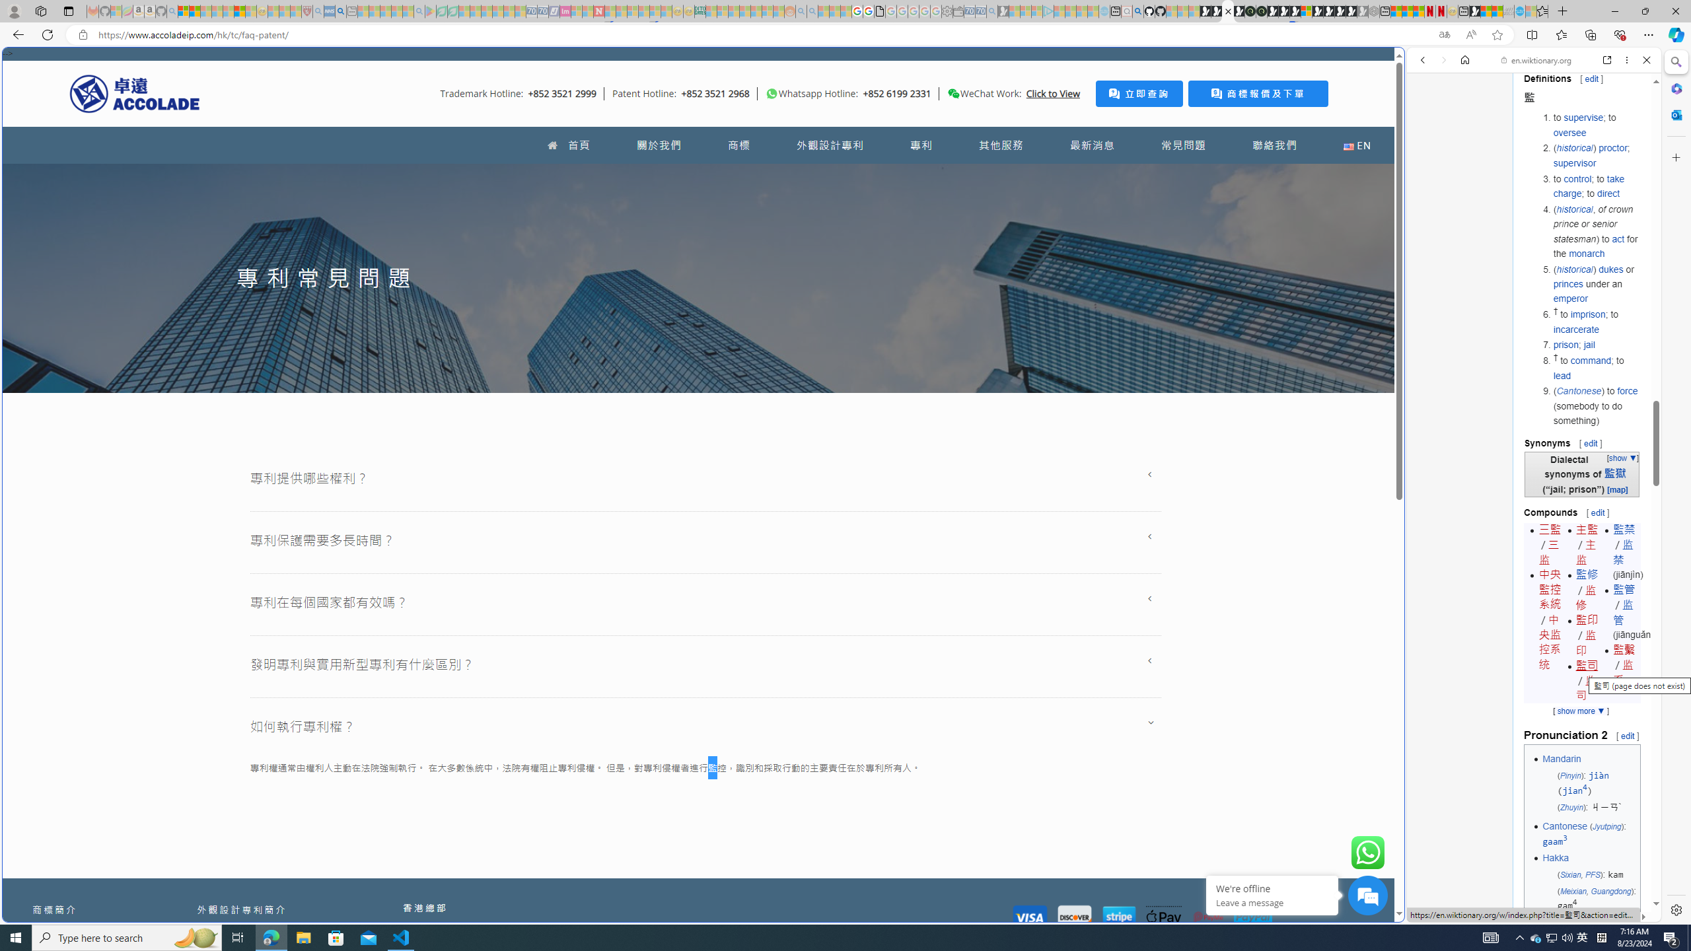 The width and height of the screenshot is (1691, 951). I want to click on SEARCH TOOLS, so click(1568, 151).